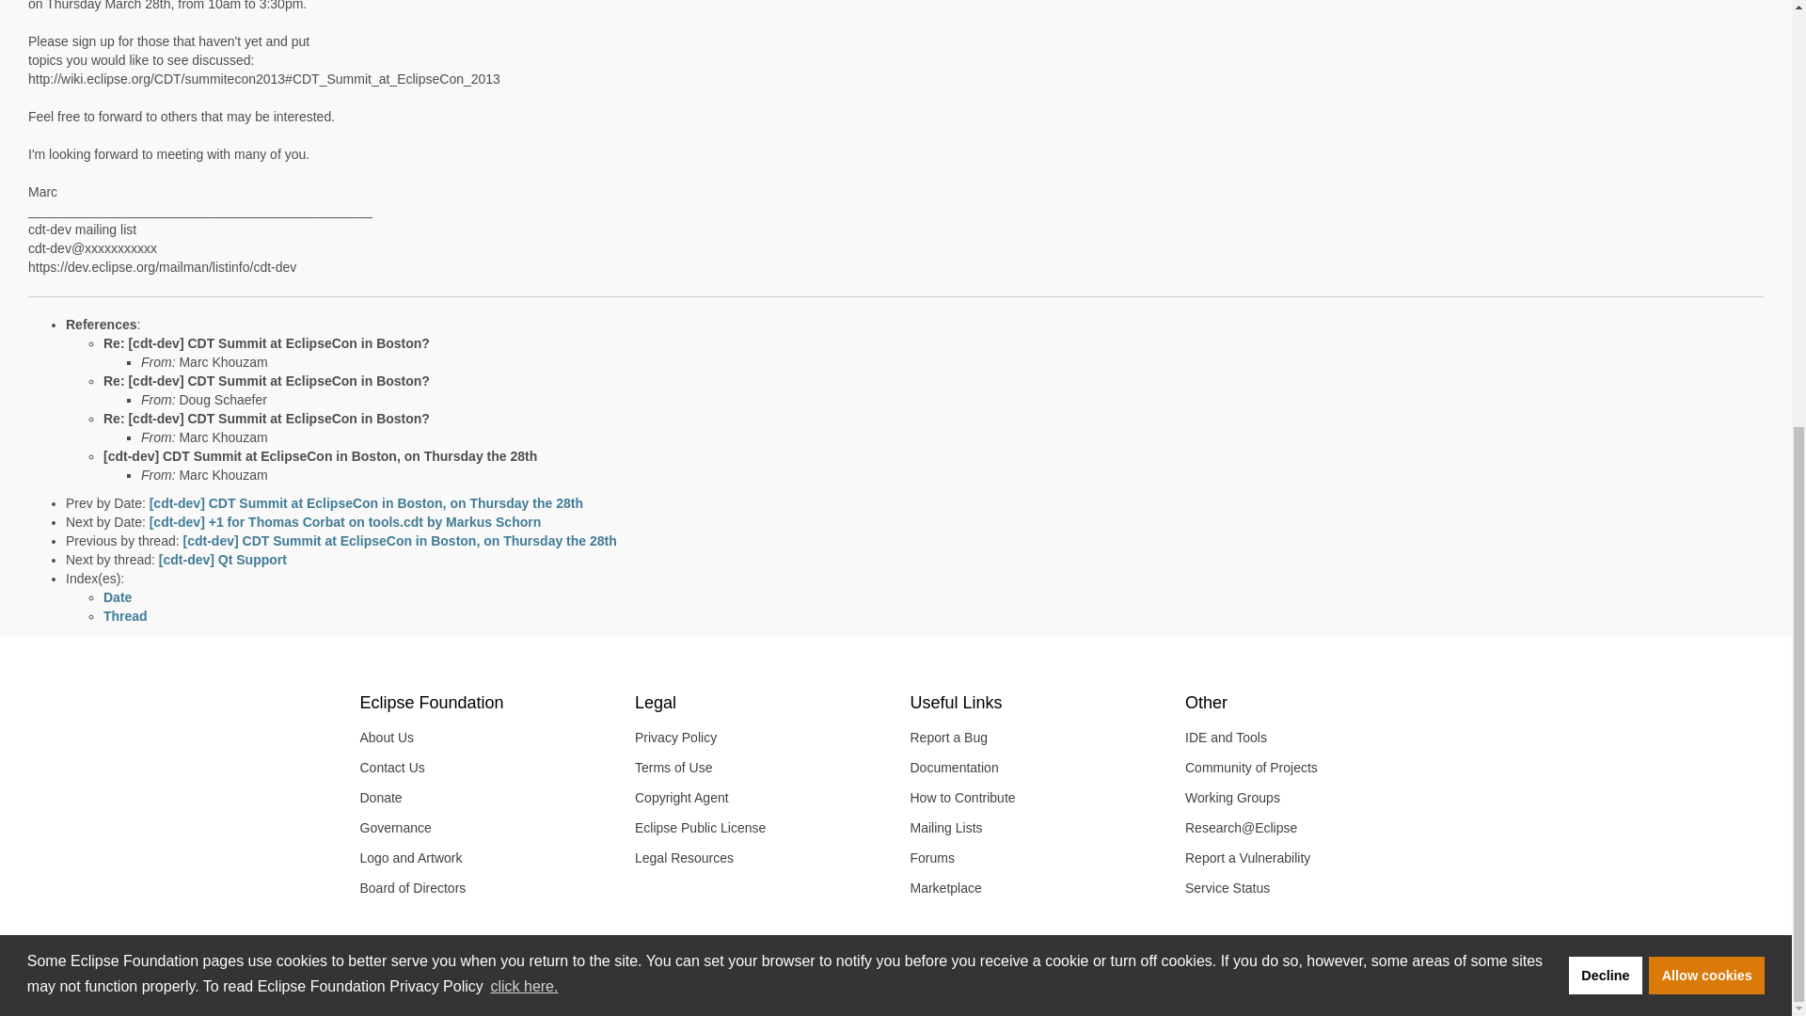  What do you see at coordinates (1605, 246) in the screenshot?
I see `Decline` at bounding box center [1605, 246].